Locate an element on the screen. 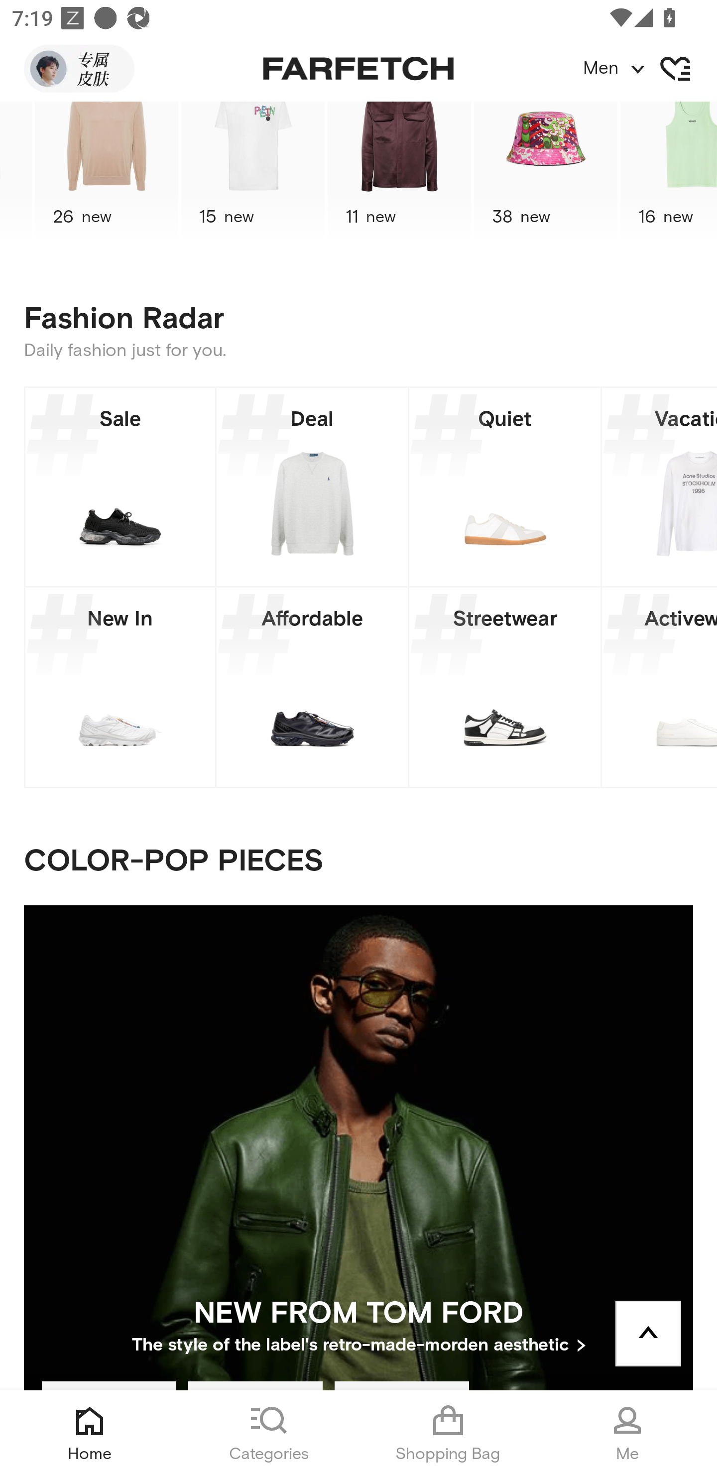  Quiet is located at coordinates (505, 487).